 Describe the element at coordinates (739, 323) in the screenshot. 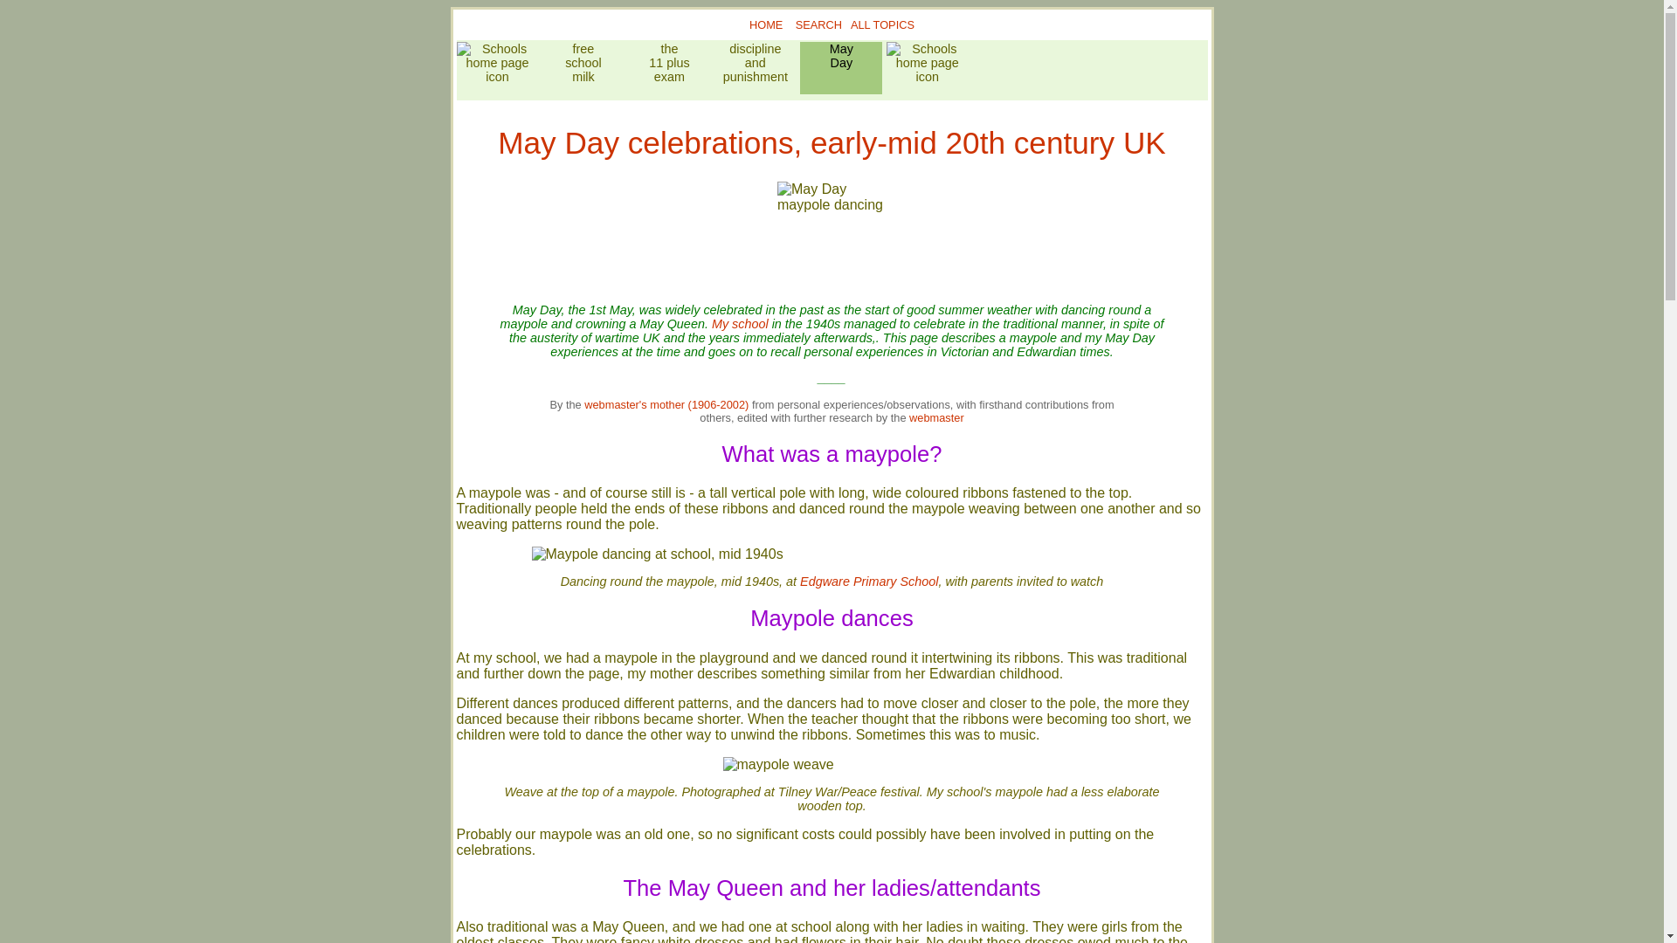

I see `webmaster` at that location.